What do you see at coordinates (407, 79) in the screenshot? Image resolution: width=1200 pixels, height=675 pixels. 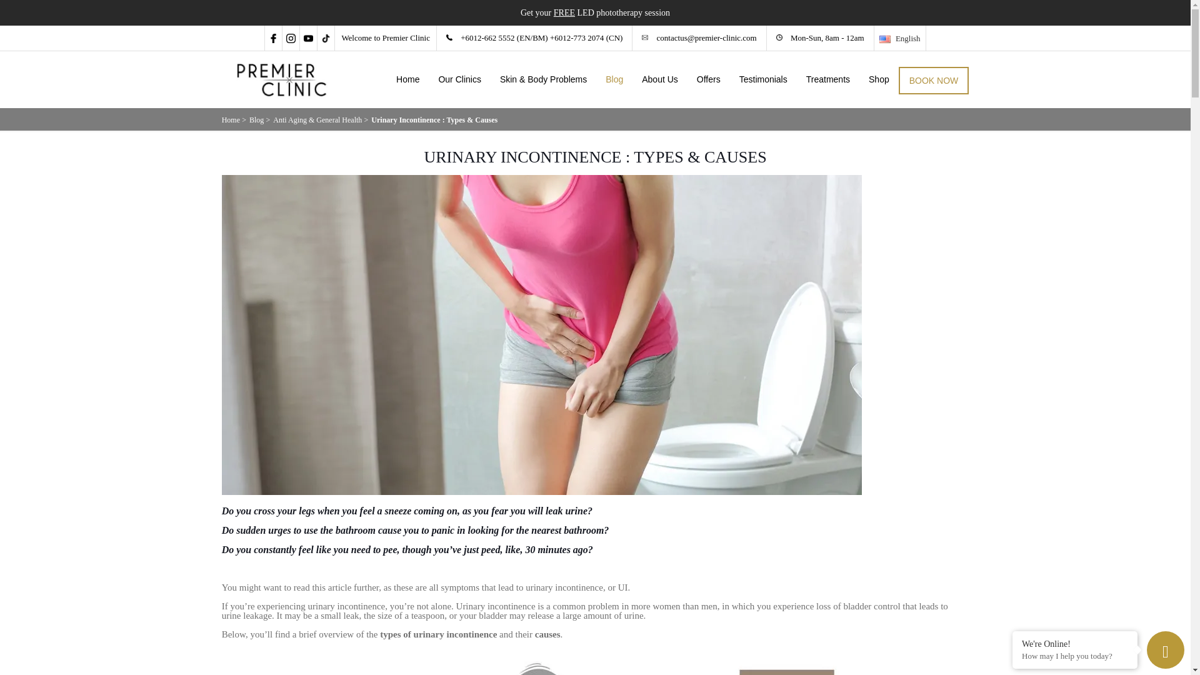 I see `Home` at bounding box center [407, 79].